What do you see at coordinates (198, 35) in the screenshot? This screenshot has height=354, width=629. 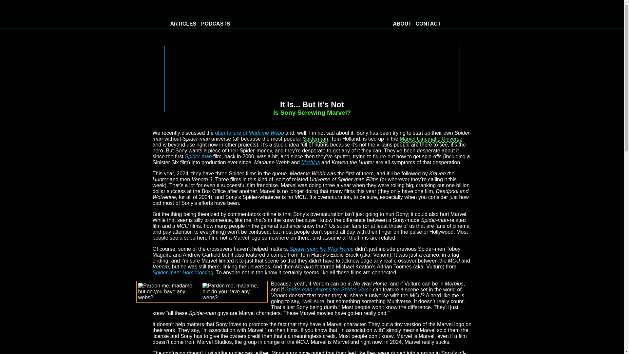 I see `Donate on Patreon` at bounding box center [198, 35].